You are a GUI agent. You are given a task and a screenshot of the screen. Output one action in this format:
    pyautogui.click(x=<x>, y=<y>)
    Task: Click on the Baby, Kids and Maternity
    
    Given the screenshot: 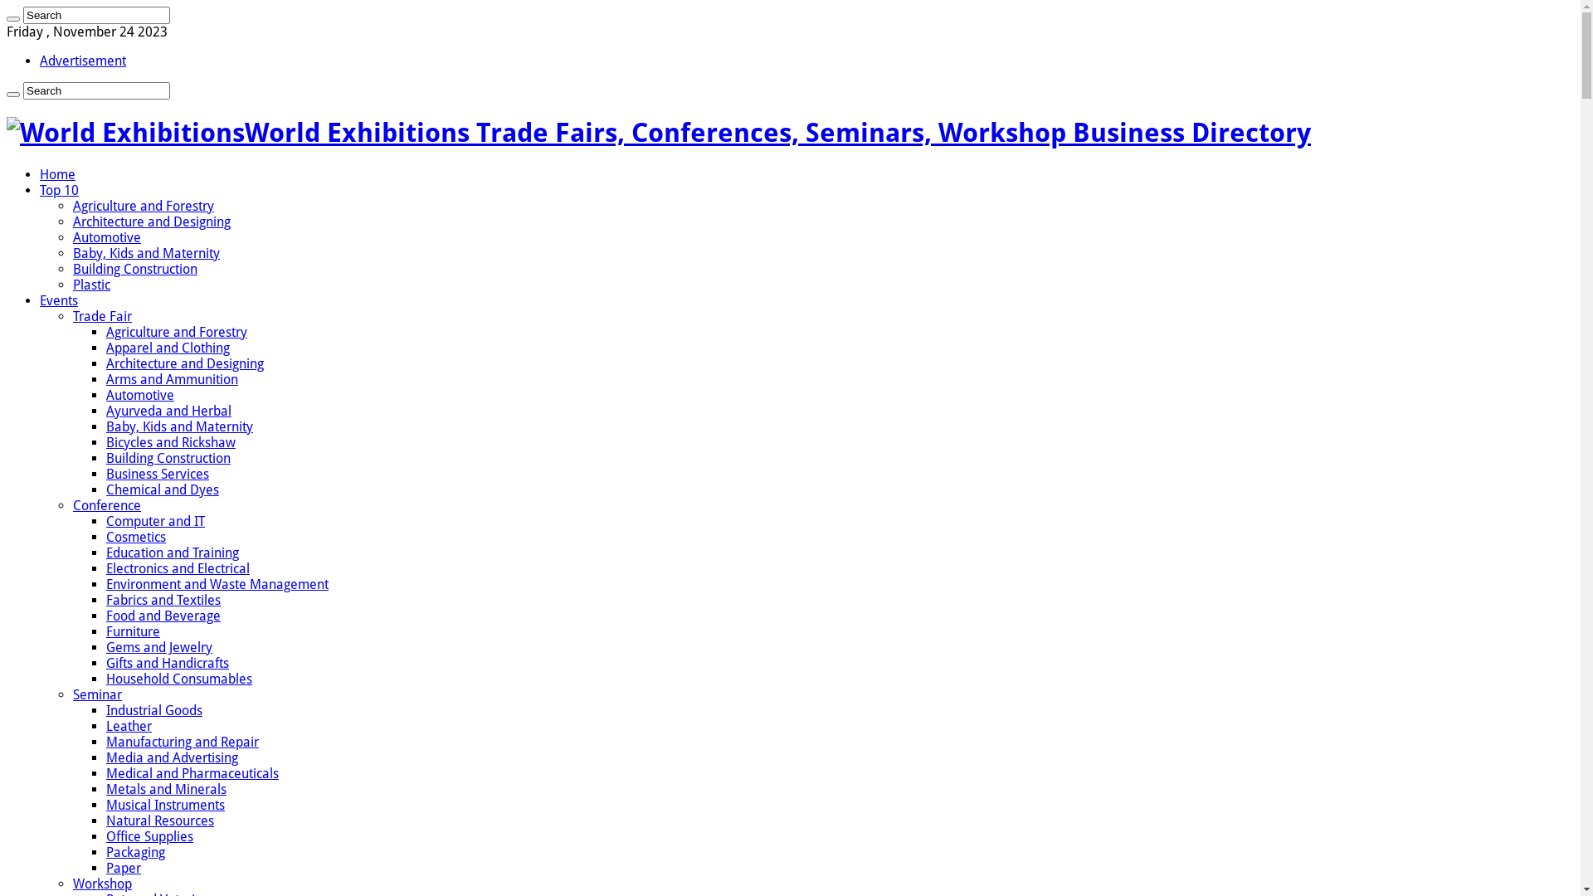 What is the action you would take?
    pyautogui.click(x=179, y=426)
    